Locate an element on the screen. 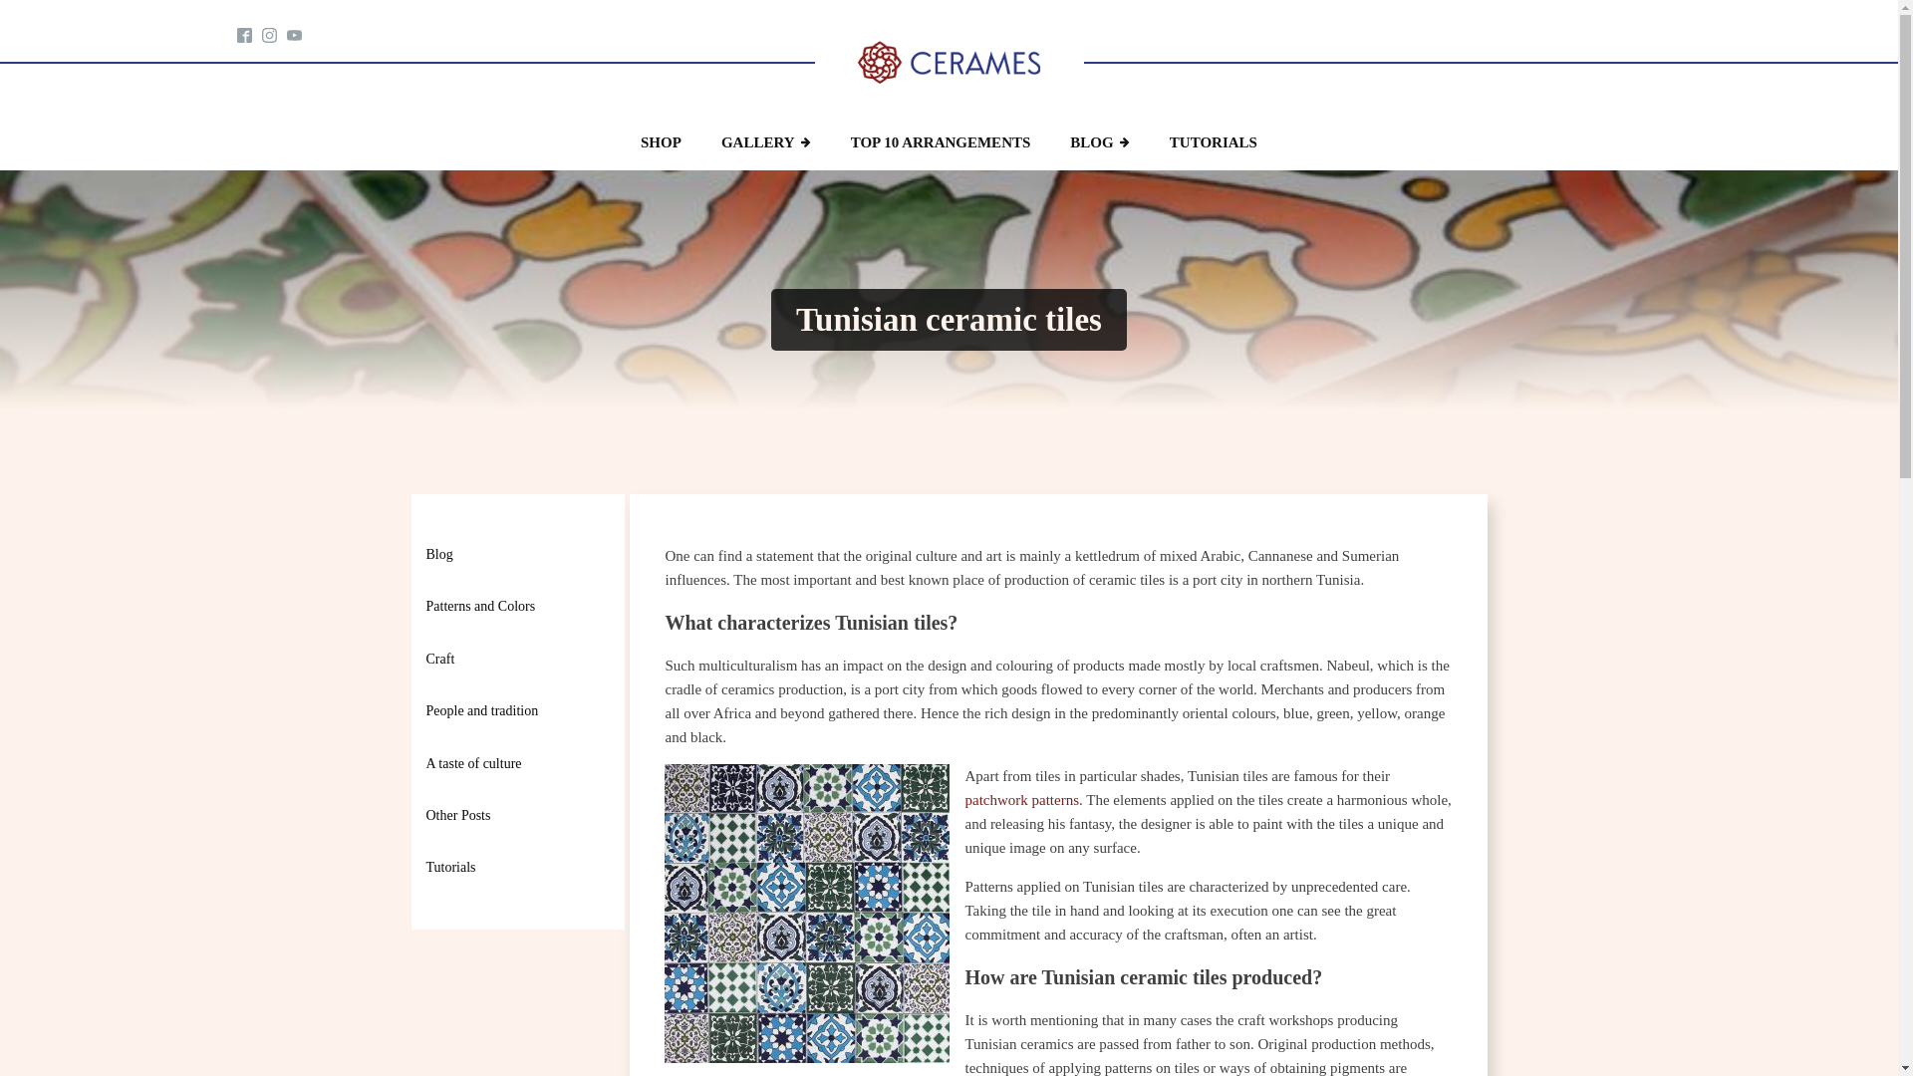  SHOP is located at coordinates (661, 141).